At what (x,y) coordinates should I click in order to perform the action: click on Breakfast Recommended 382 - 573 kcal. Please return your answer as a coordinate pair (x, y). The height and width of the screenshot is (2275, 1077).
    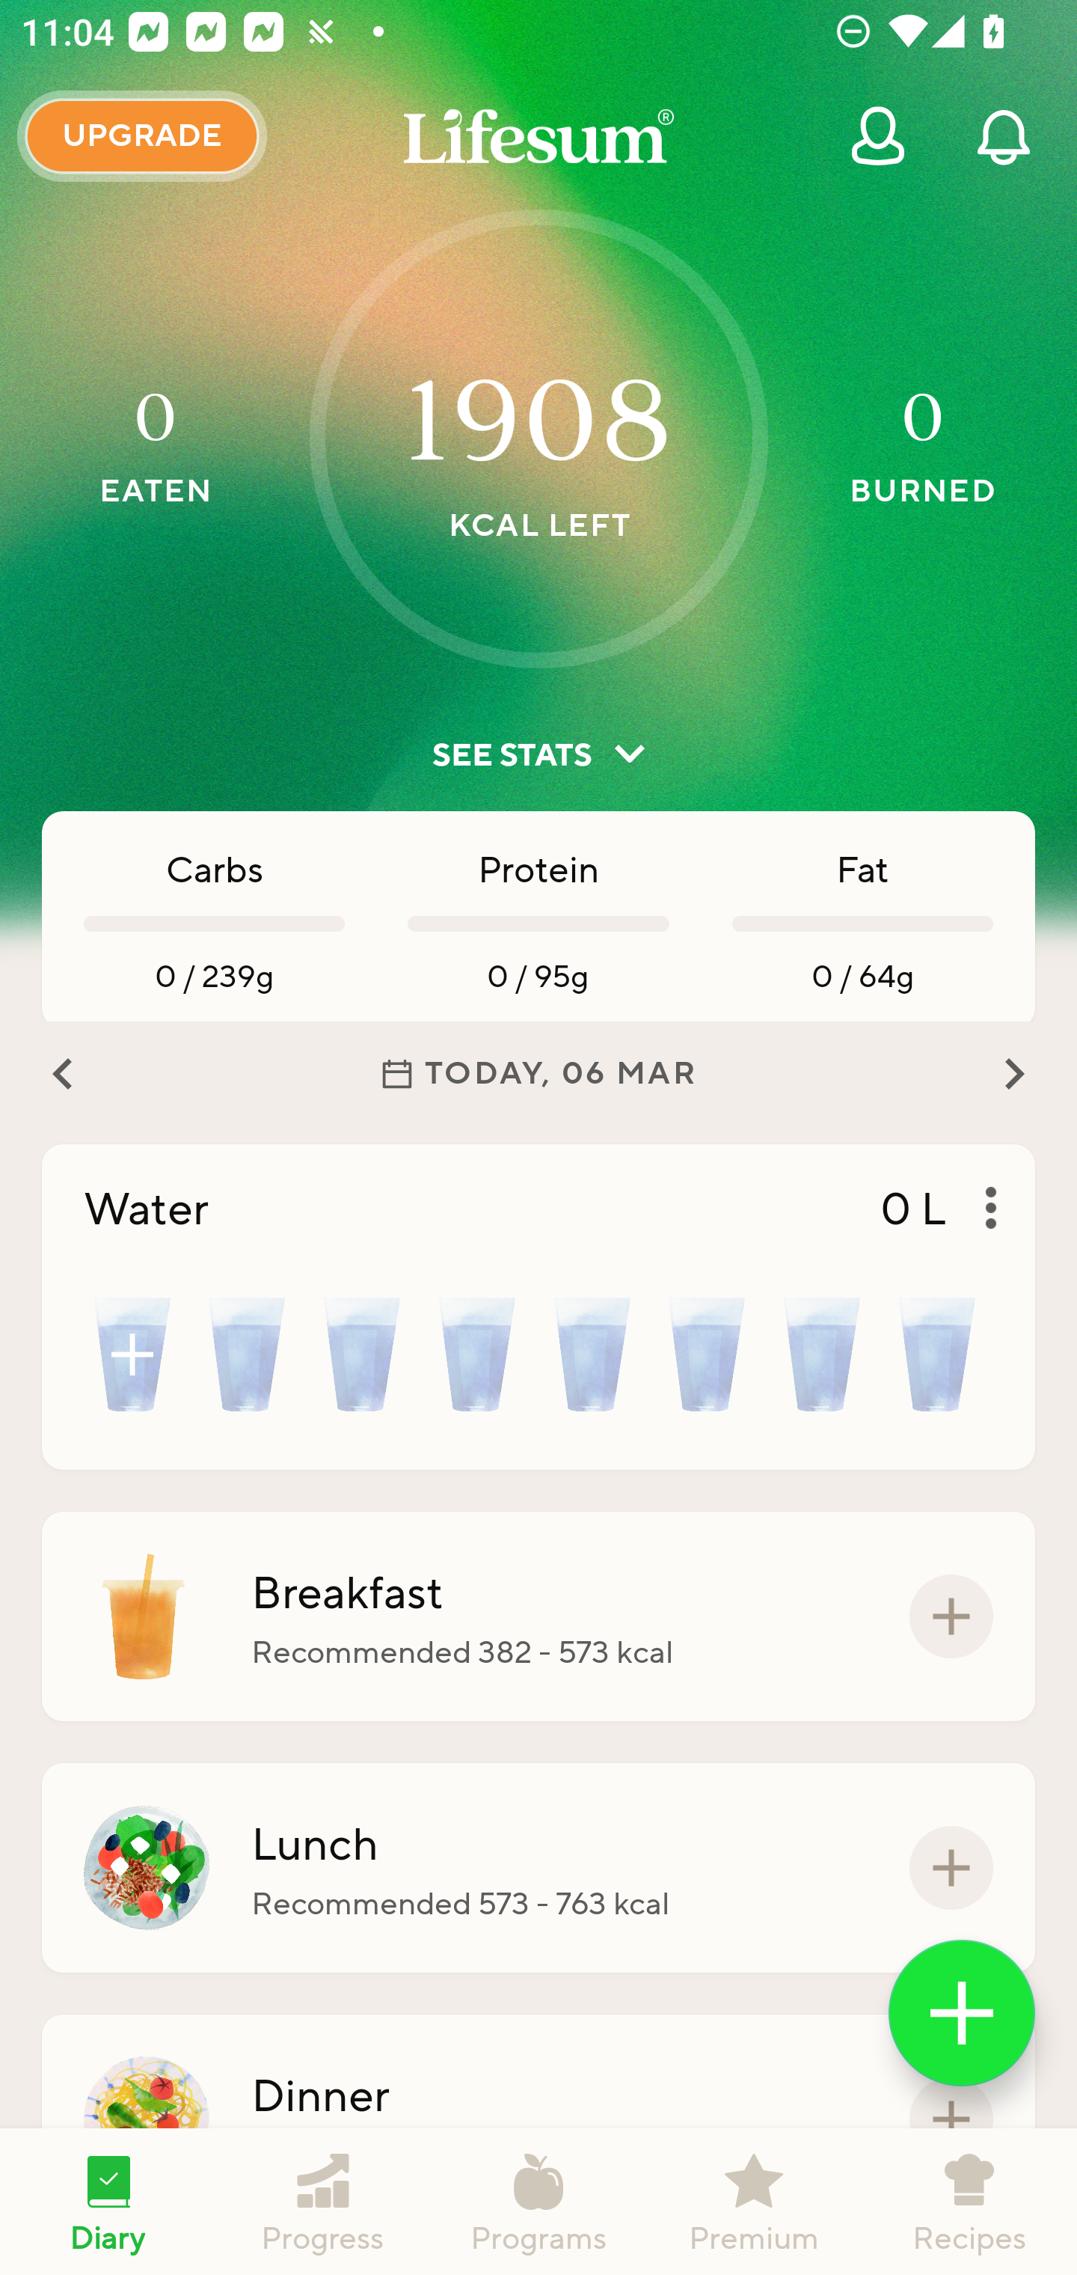
    Looking at the image, I should click on (538, 1616).